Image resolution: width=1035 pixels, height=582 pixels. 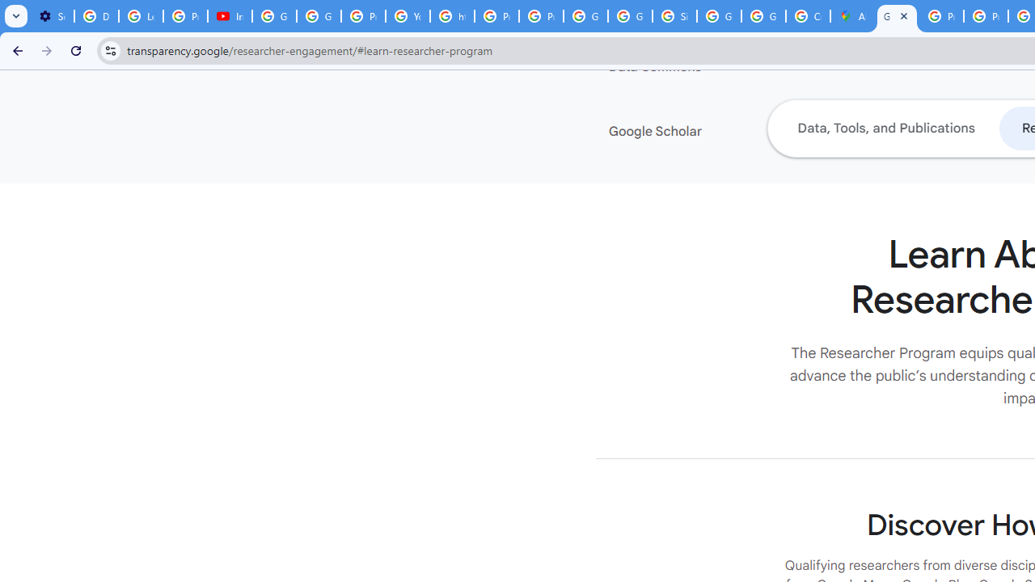 What do you see at coordinates (941, 16) in the screenshot?
I see `Privacy Help Center - Policies Help` at bounding box center [941, 16].